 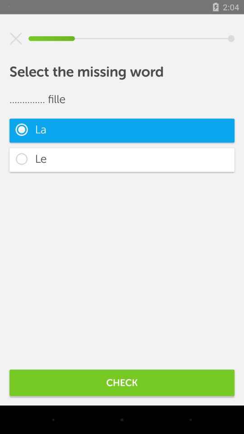 I want to click on choose check icon, so click(x=122, y=382).